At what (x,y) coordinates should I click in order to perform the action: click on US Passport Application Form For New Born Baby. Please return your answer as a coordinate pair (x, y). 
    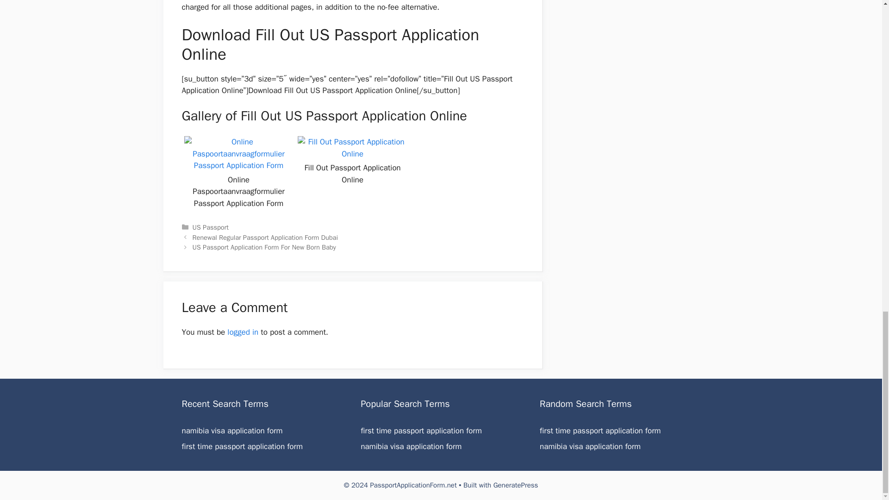
    Looking at the image, I should click on (264, 247).